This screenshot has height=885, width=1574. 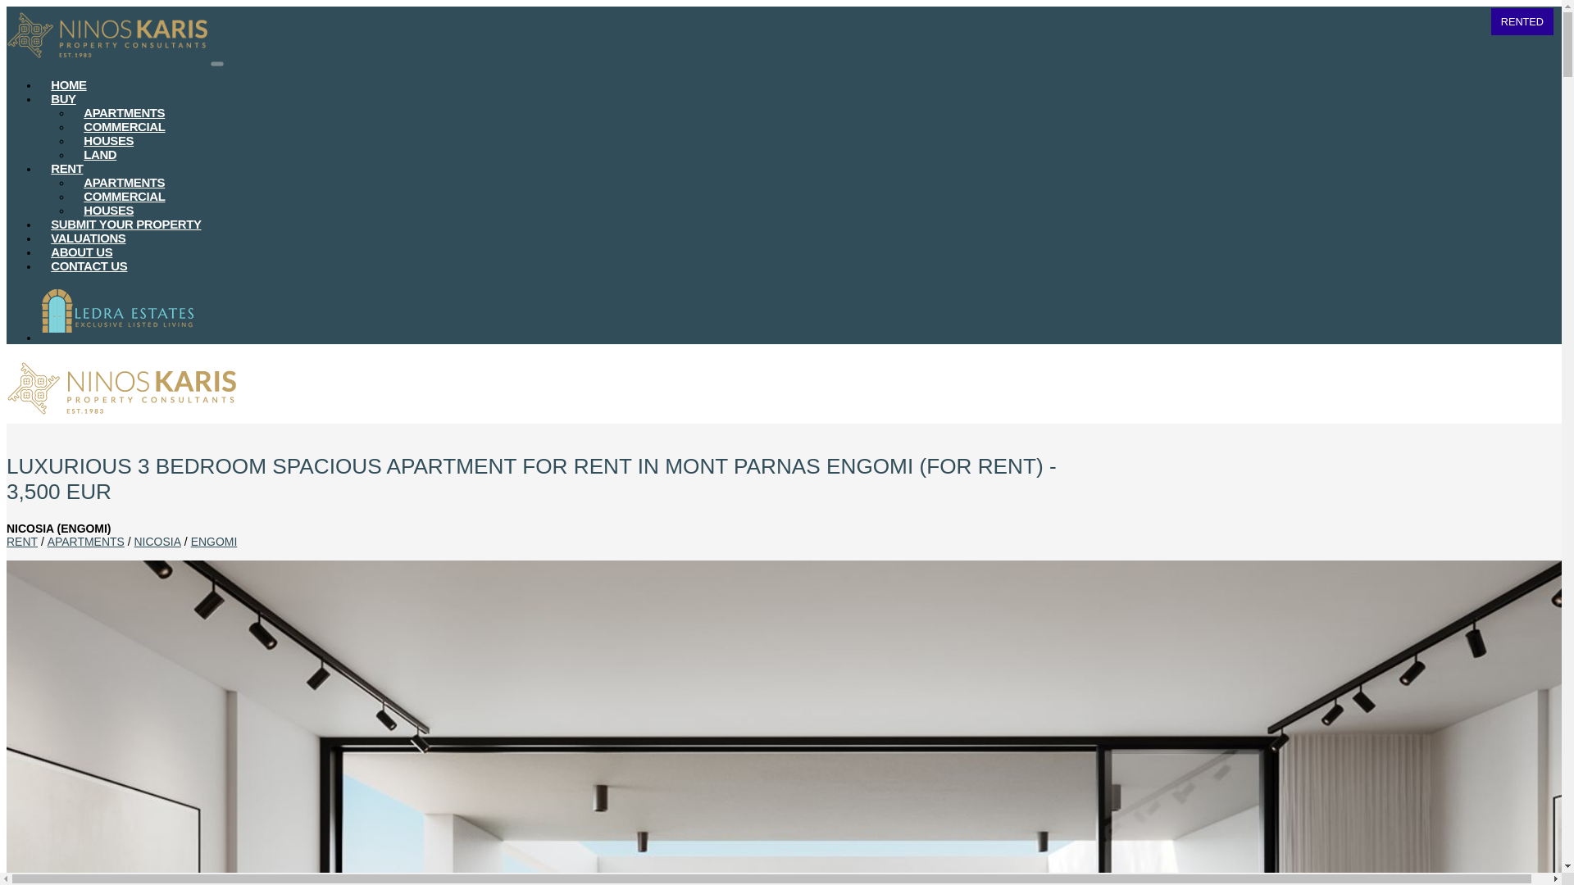 What do you see at coordinates (67, 169) in the screenshot?
I see `RENT` at bounding box center [67, 169].